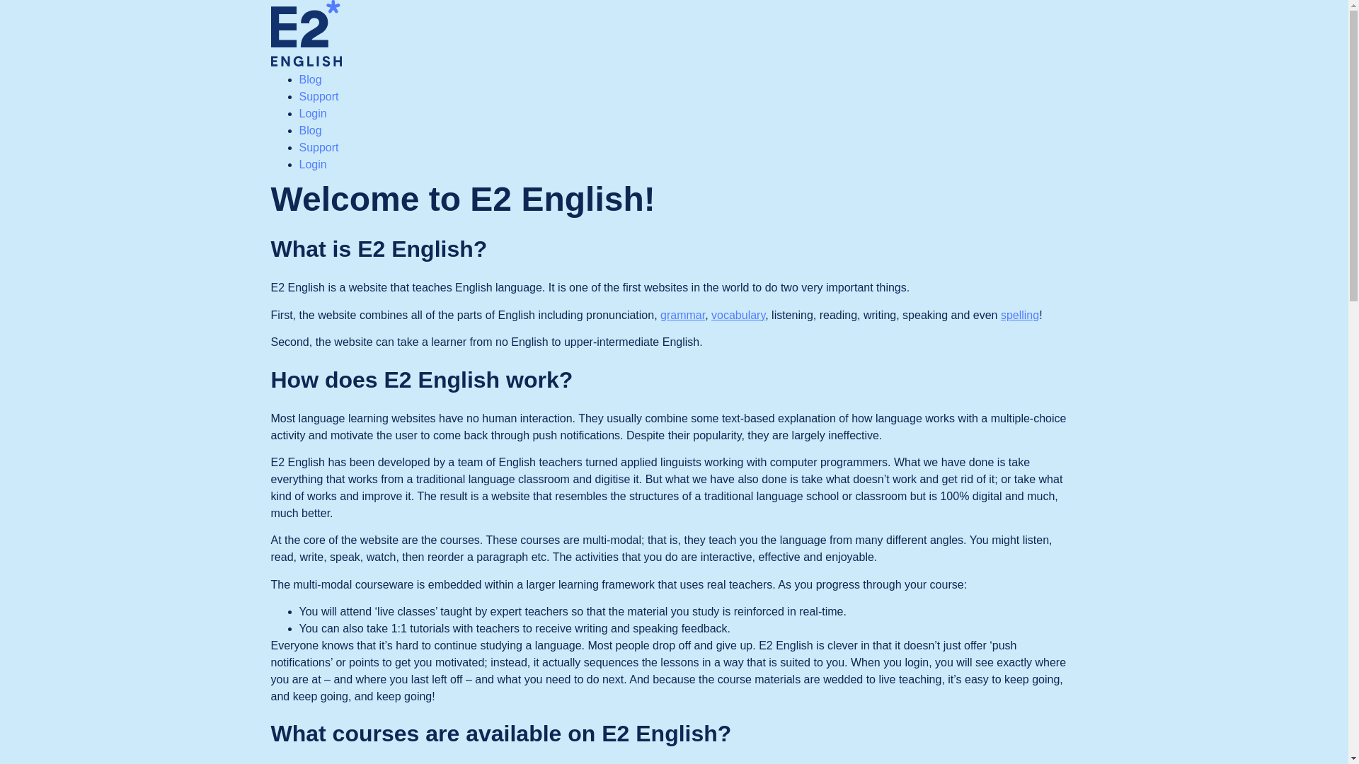 This screenshot has height=764, width=1359. What do you see at coordinates (312, 164) in the screenshot?
I see `Login` at bounding box center [312, 164].